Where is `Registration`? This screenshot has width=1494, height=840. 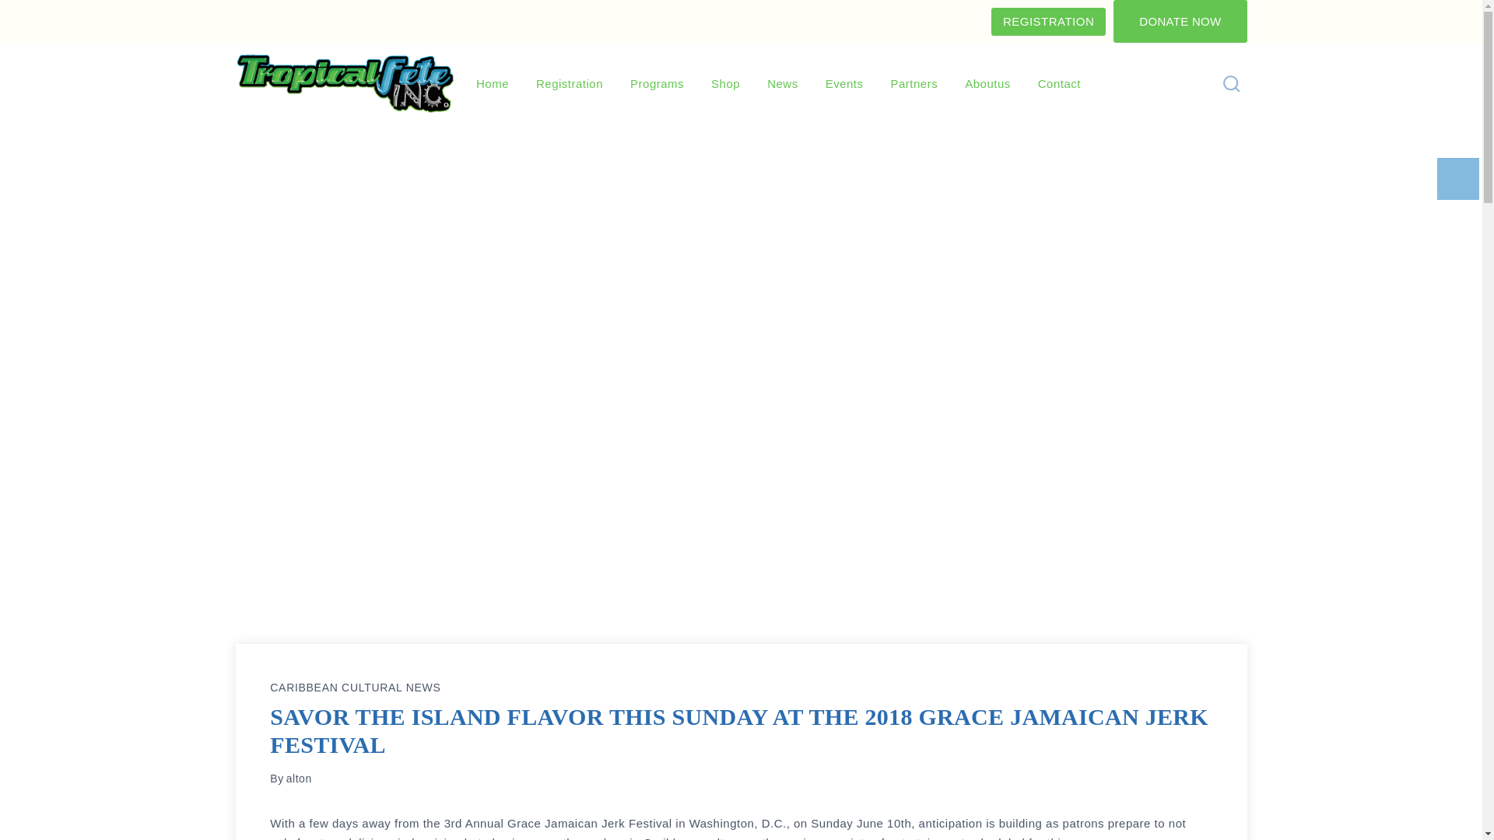 Registration is located at coordinates (570, 84).